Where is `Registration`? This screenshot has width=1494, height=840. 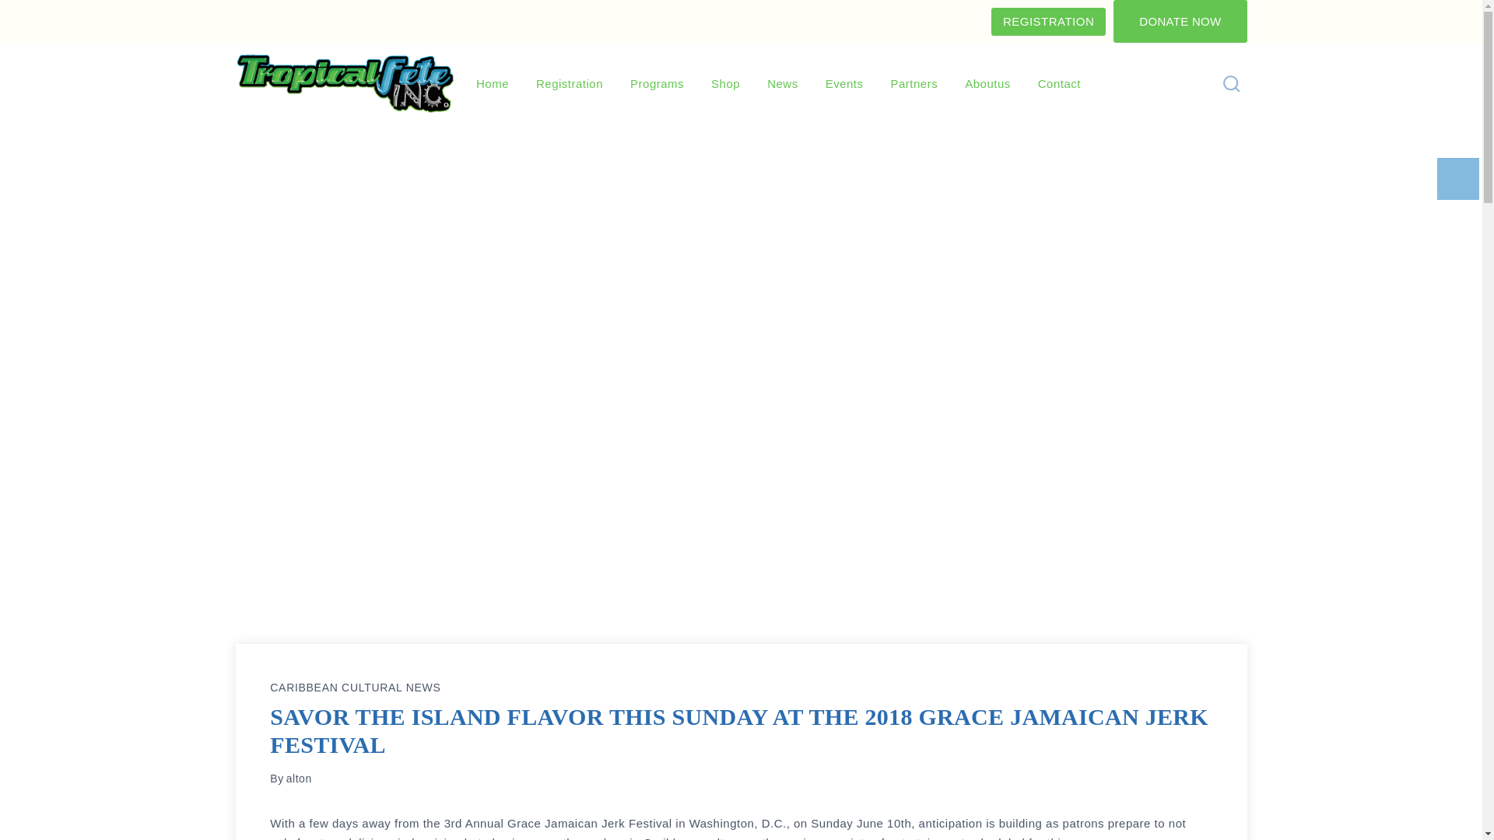 Registration is located at coordinates (570, 84).